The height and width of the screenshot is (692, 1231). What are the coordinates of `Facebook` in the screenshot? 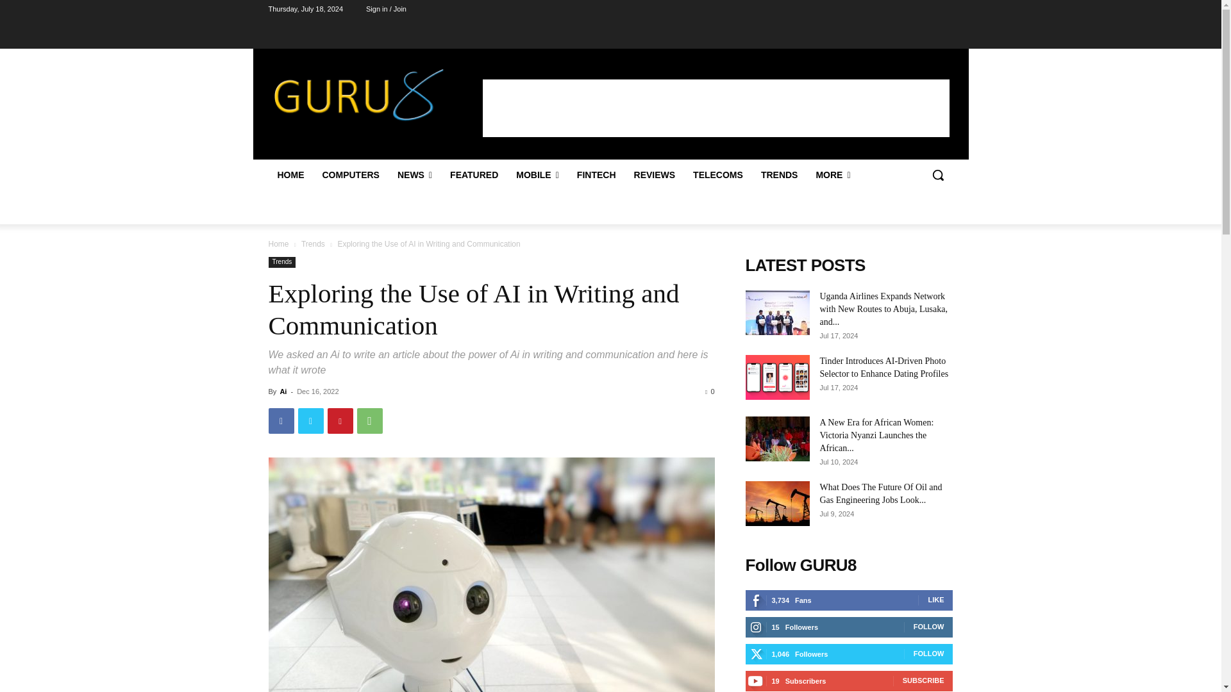 It's located at (281, 421).